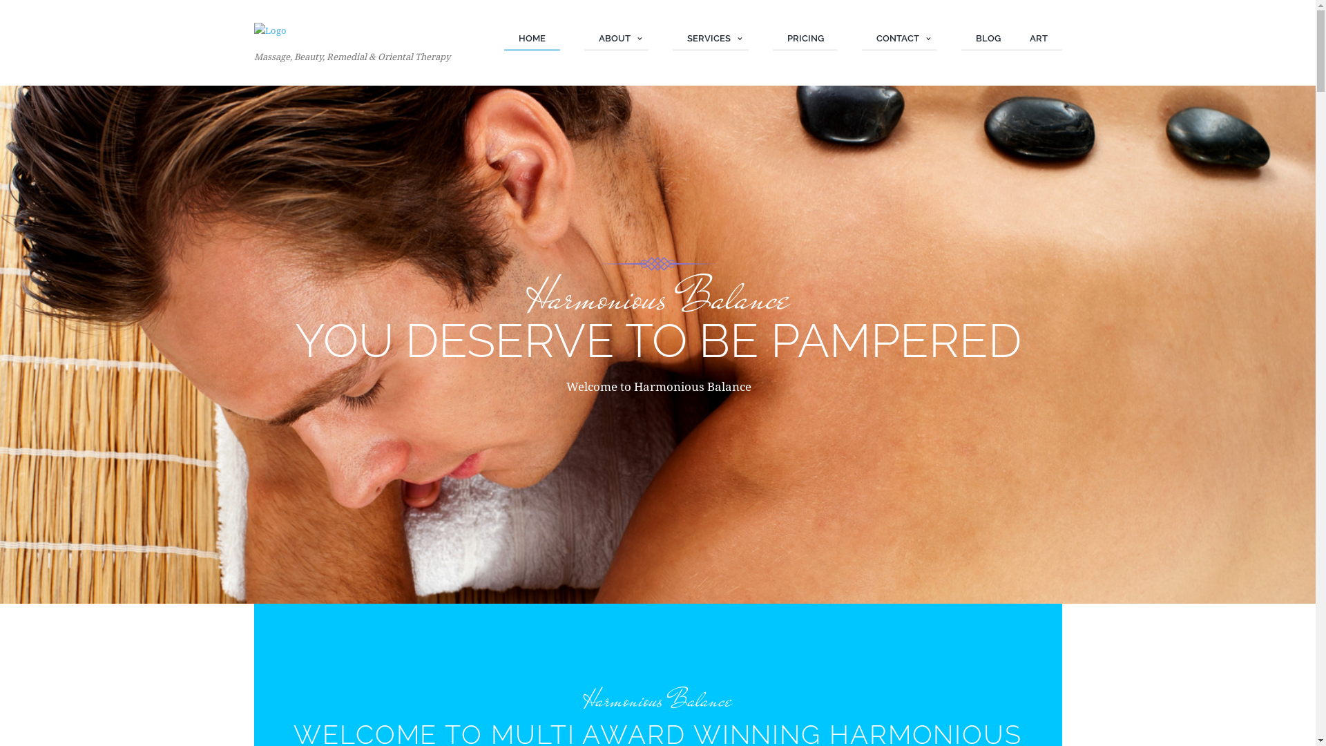  What do you see at coordinates (1039, 40) in the screenshot?
I see `ART` at bounding box center [1039, 40].